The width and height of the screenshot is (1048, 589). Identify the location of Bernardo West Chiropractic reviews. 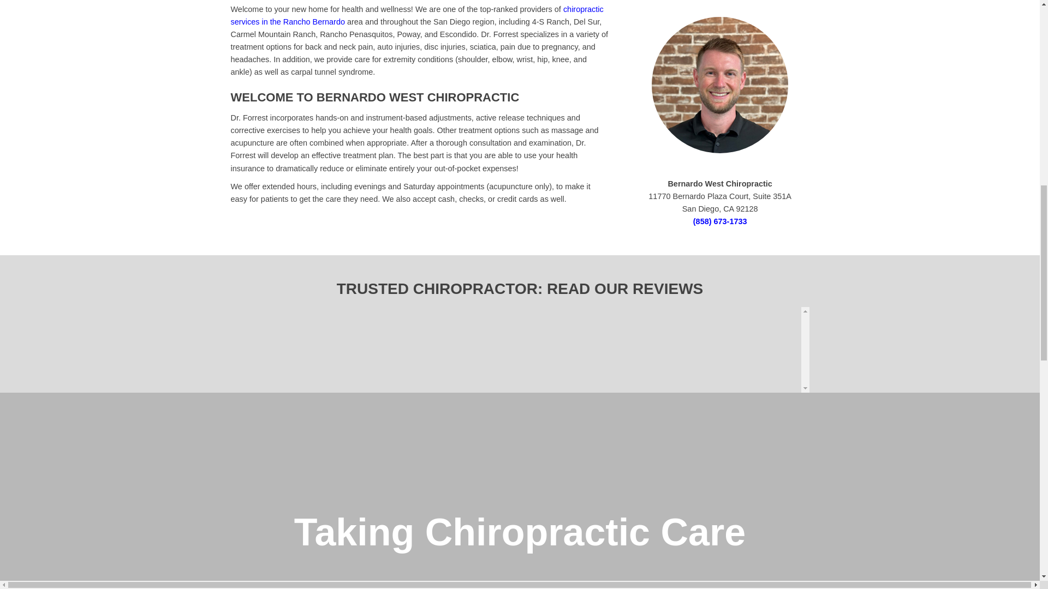
(515, 347).